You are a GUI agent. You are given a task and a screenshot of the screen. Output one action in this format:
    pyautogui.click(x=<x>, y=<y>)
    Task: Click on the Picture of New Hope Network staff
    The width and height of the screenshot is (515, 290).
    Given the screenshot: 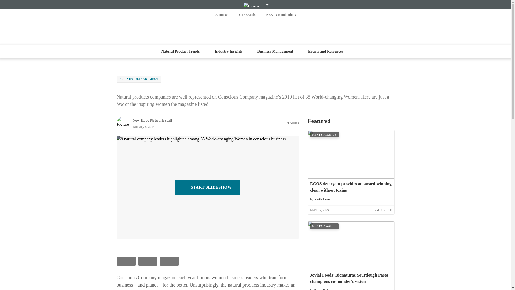 What is the action you would take?
    pyautogui.click(x=123, y=123)
    